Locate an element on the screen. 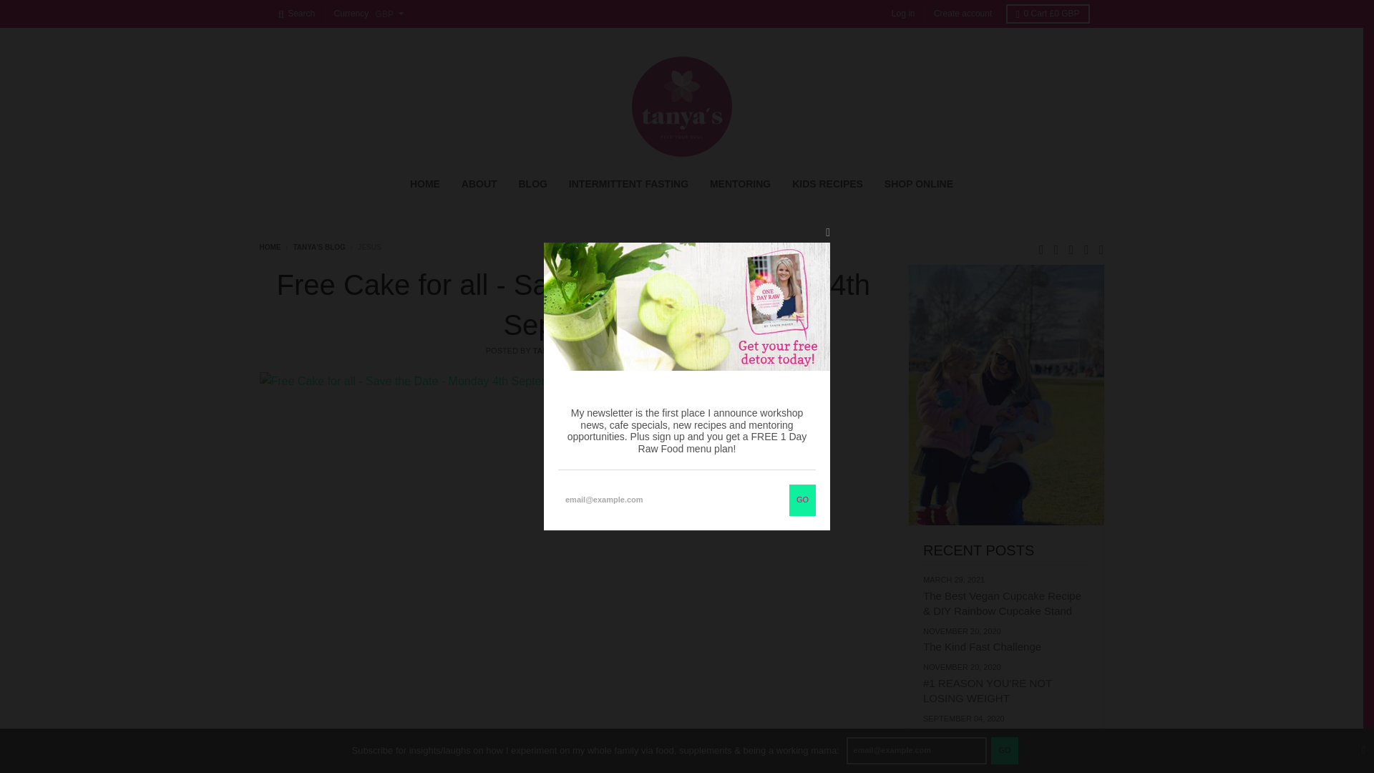 This screenshot has height=773, width=1374. Tanya's on Youtube is located at coordinates (1102, 248).